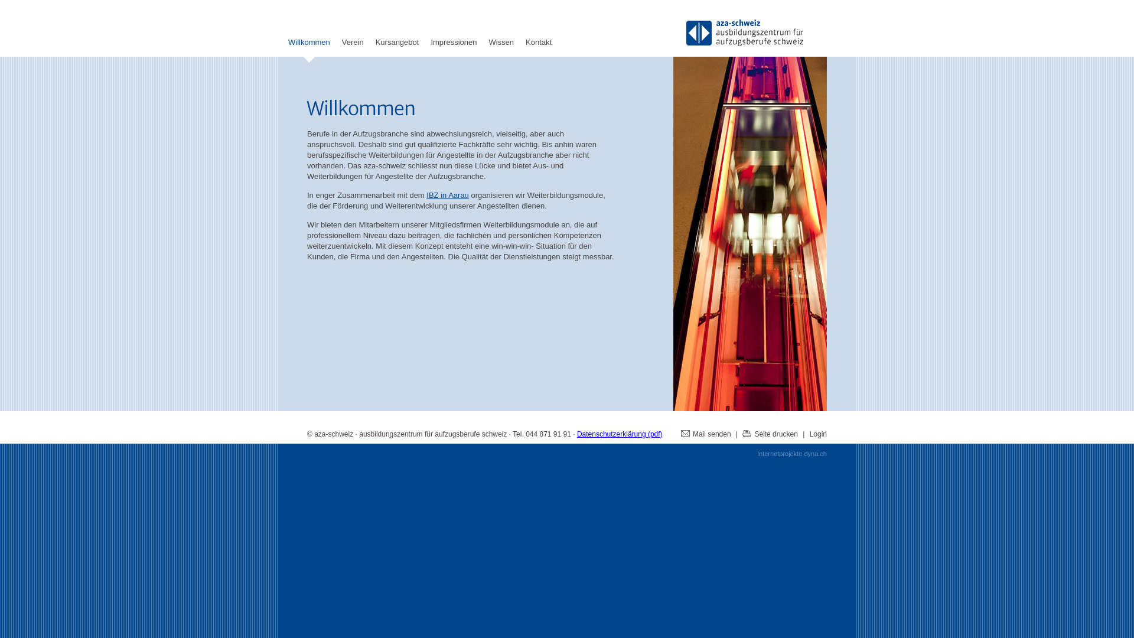  What do you see at coordinates (819, 434) in the screenshot?
I see `Login` at bounding box center [819, 434].